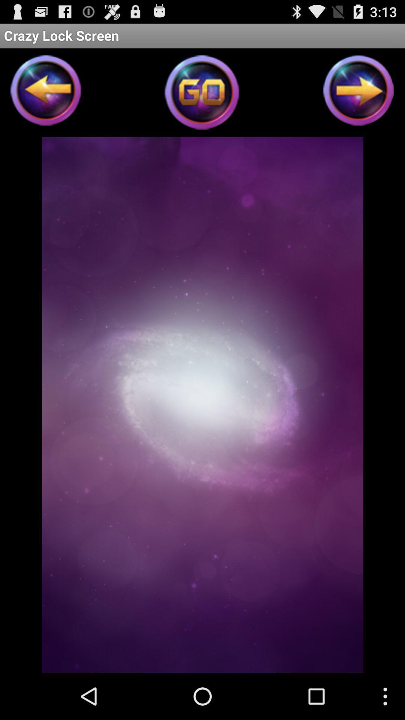  I want to click on back, so click(46, 93).